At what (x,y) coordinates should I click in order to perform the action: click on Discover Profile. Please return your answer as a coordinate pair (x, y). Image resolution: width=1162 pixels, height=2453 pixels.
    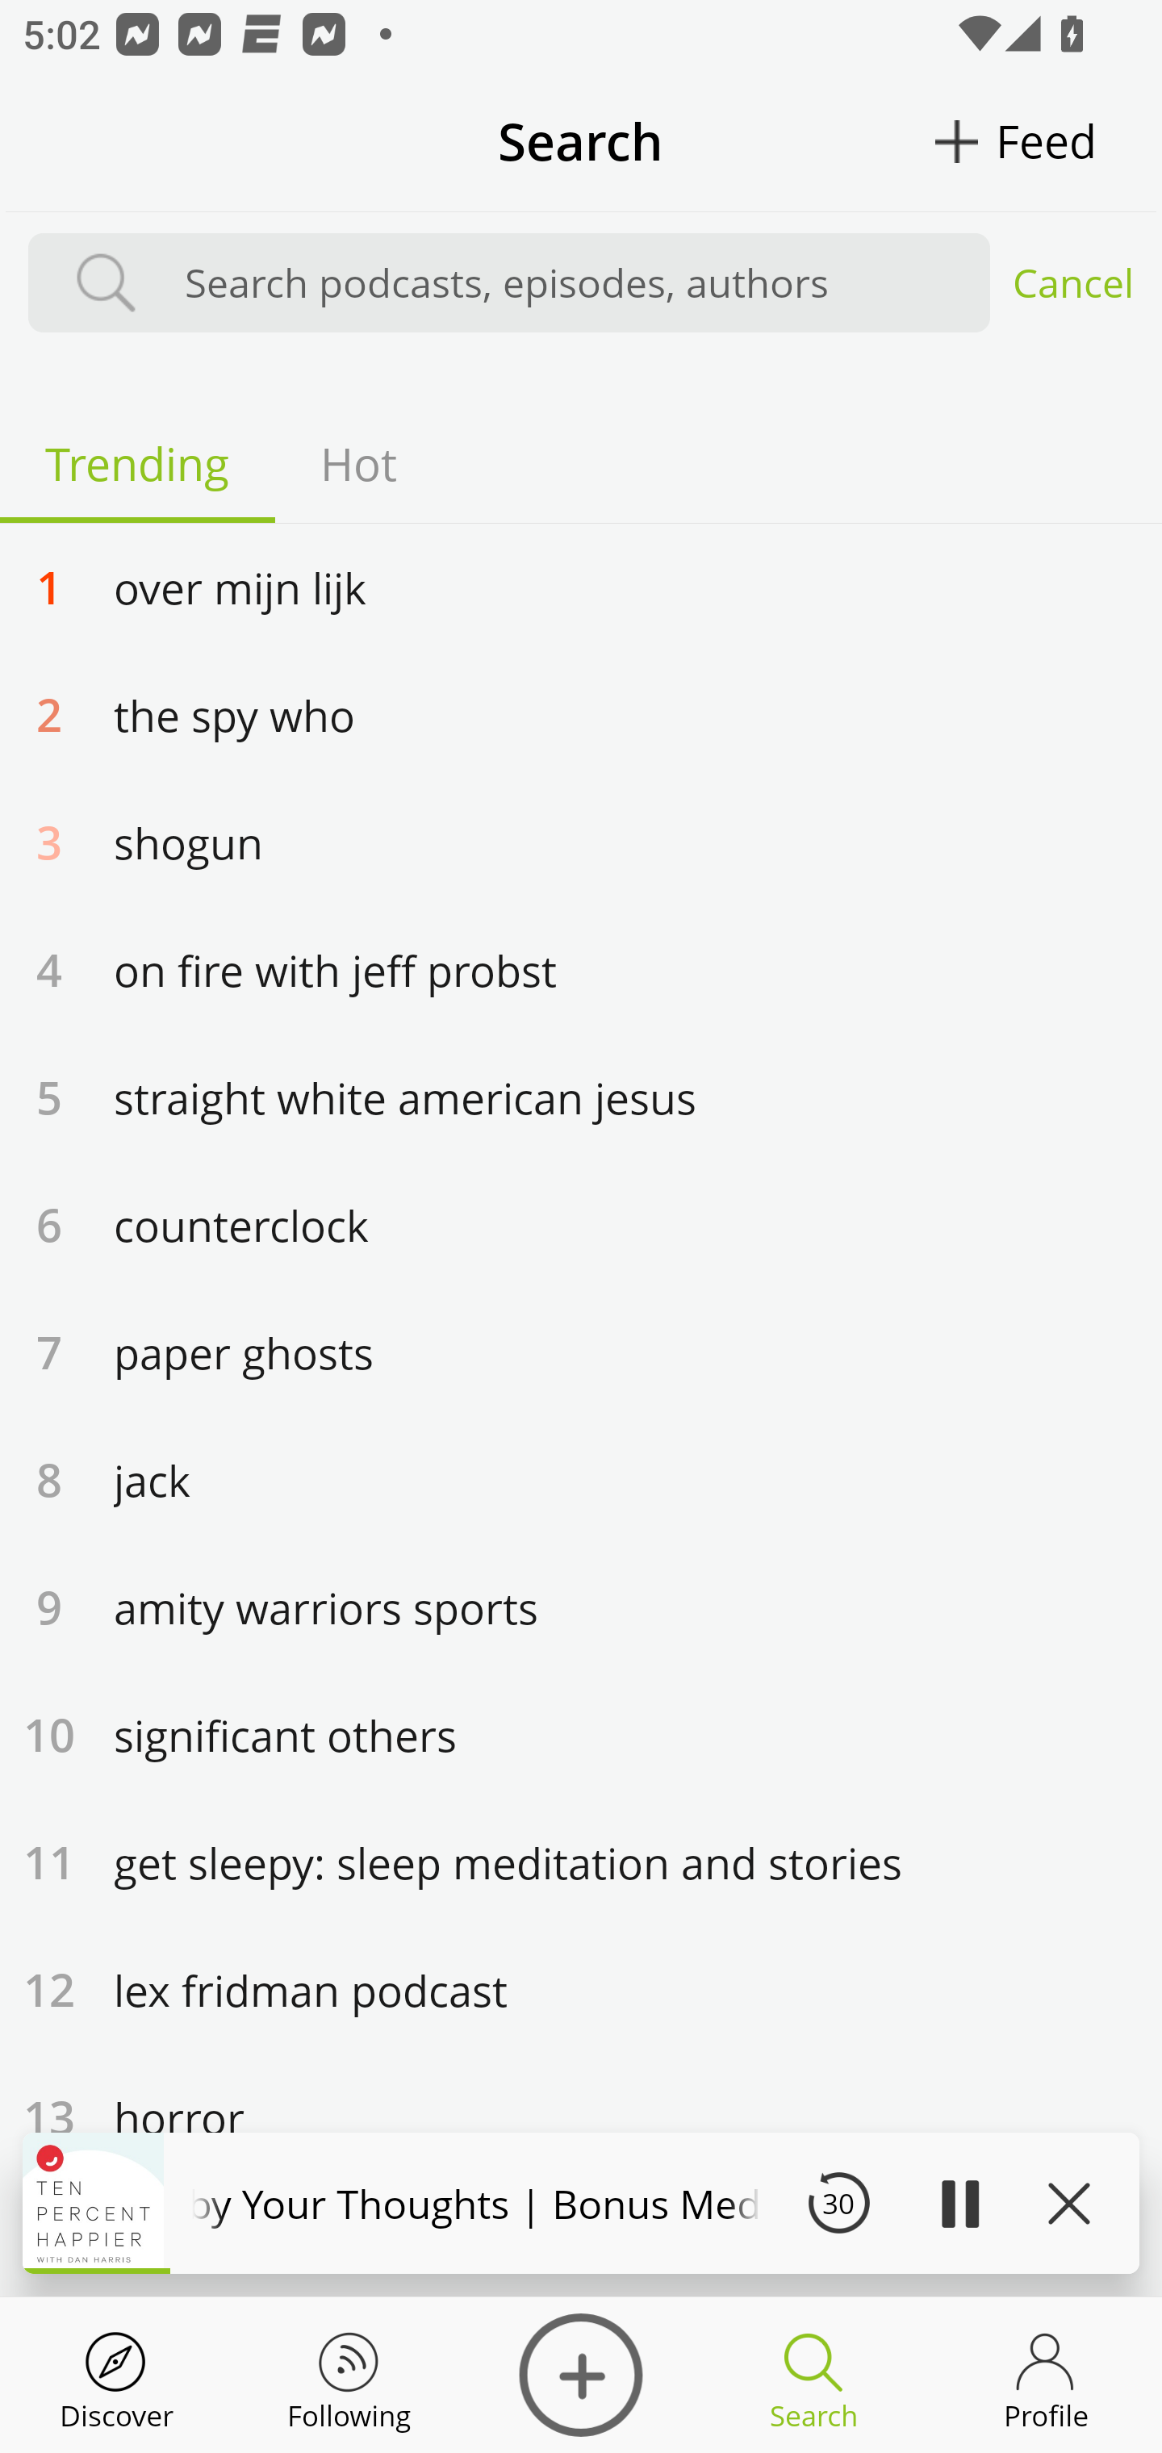
    Looking at the image, I should click on (1046, 2376).